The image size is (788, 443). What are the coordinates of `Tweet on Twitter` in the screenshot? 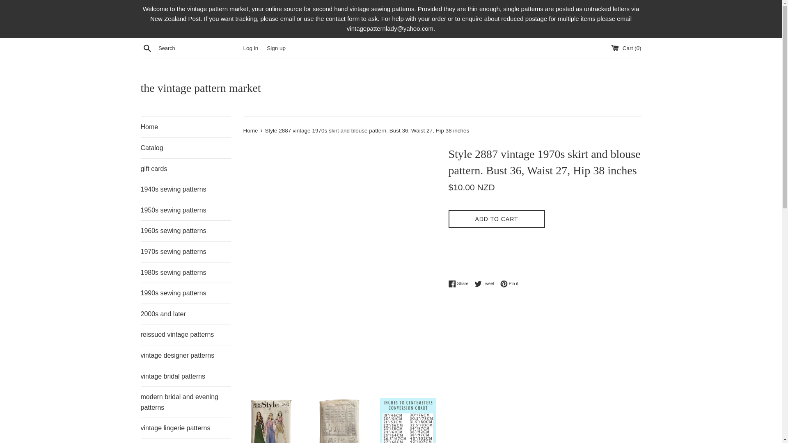 It's located at (186, 428).